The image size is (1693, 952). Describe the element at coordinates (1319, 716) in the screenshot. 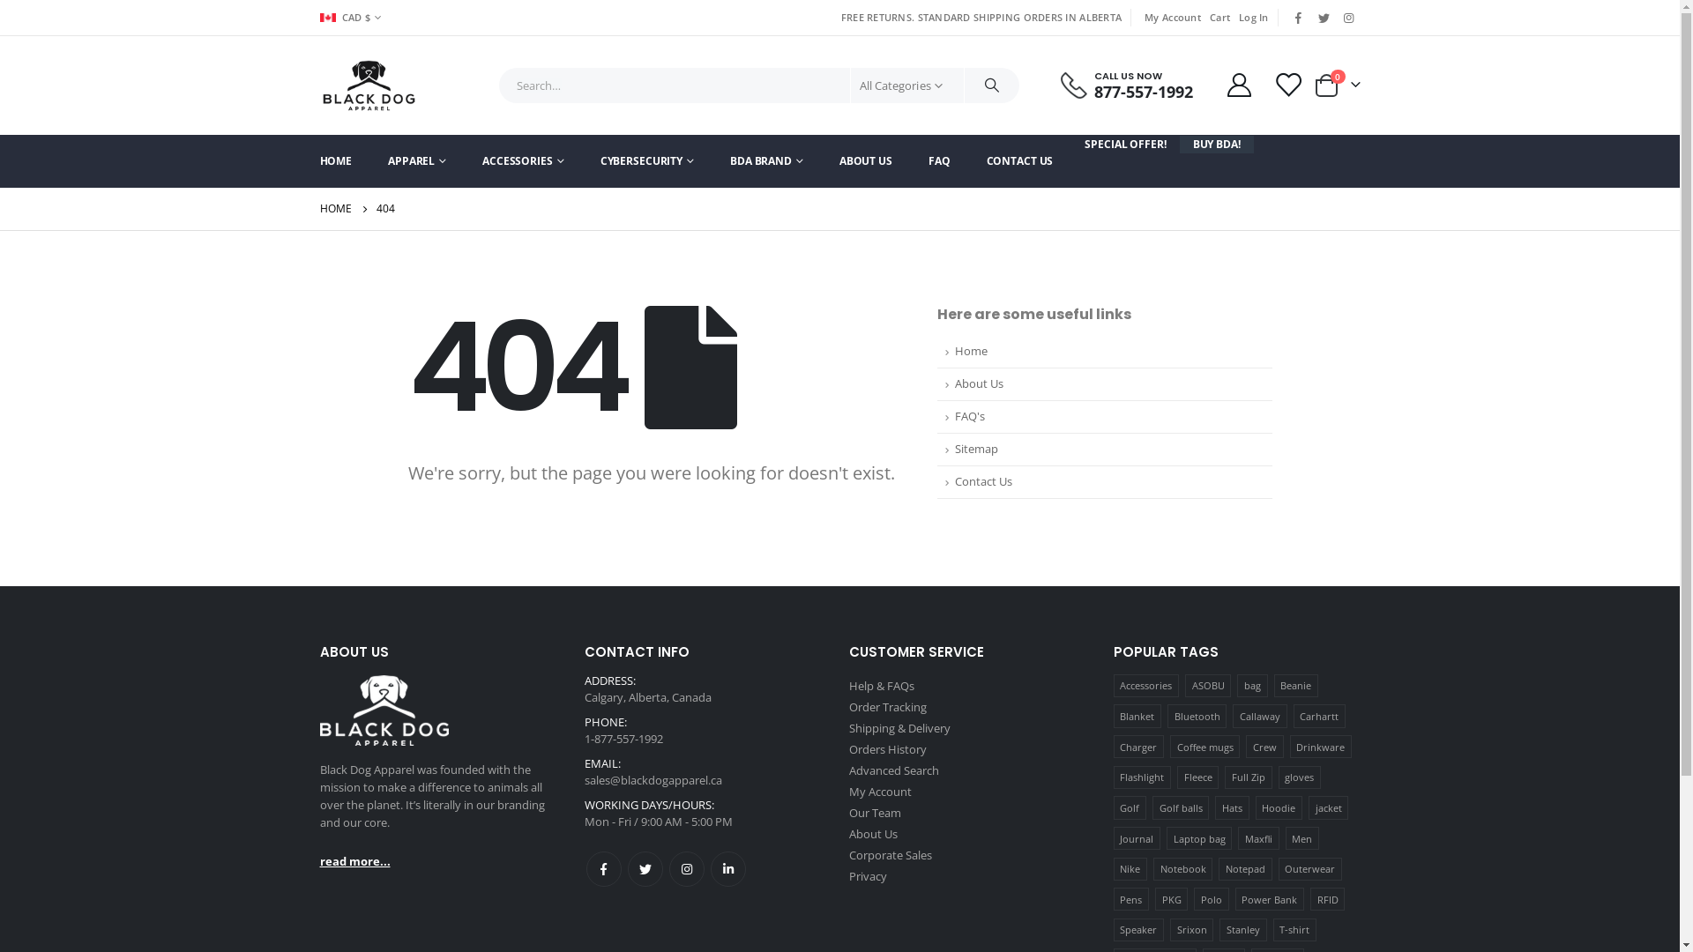

I see `Carhartt` at that location.